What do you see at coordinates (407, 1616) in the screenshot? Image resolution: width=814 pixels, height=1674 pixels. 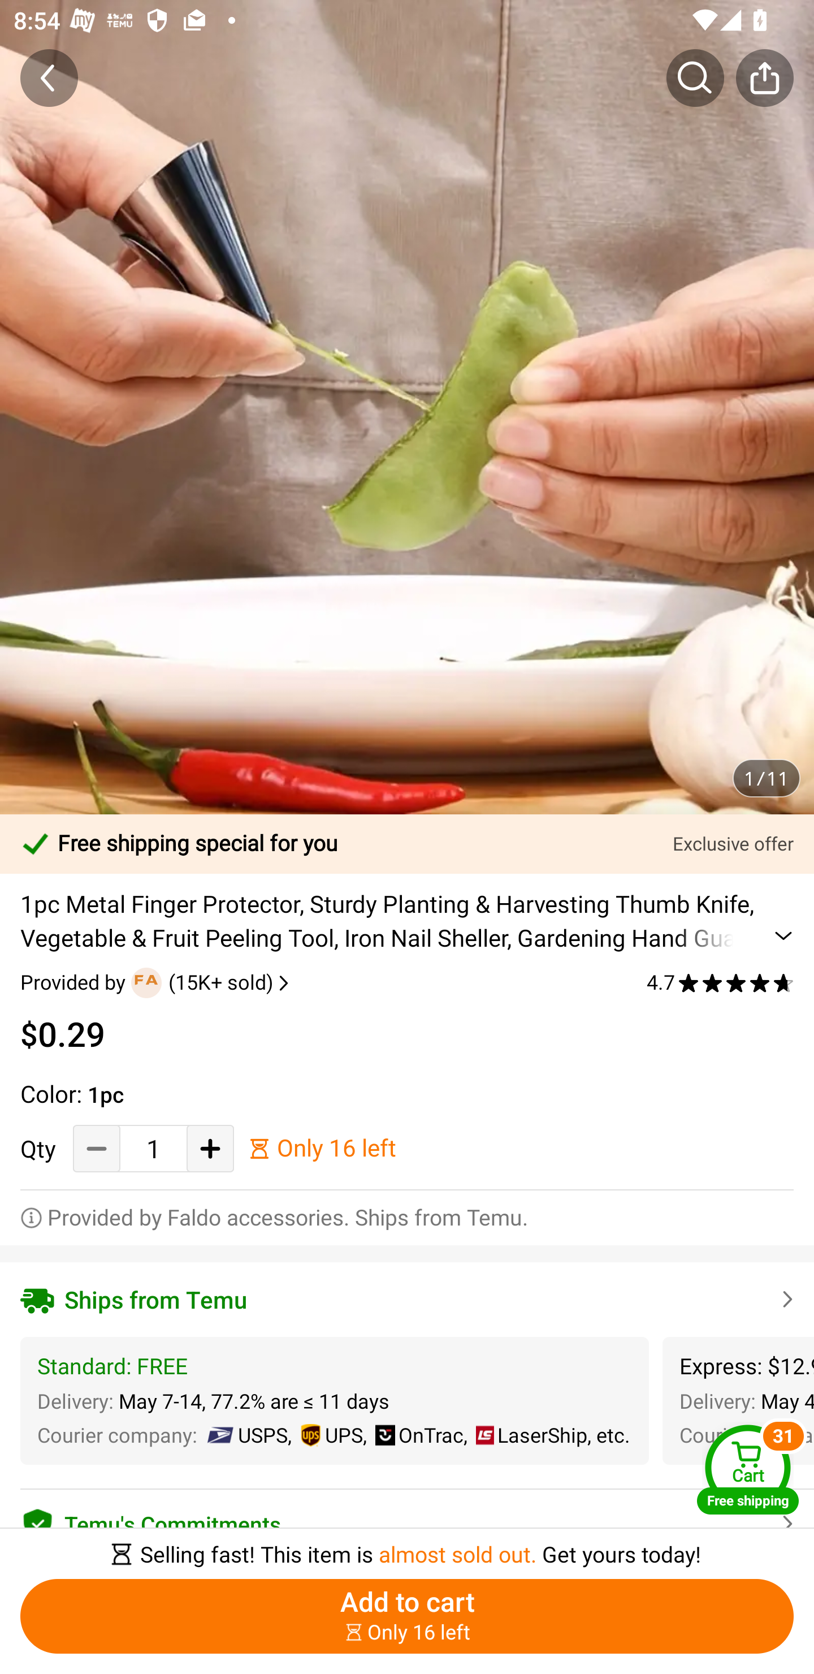 I see `Add to cart ￼￼Only 16 left` at bounding box center [407, 1616].